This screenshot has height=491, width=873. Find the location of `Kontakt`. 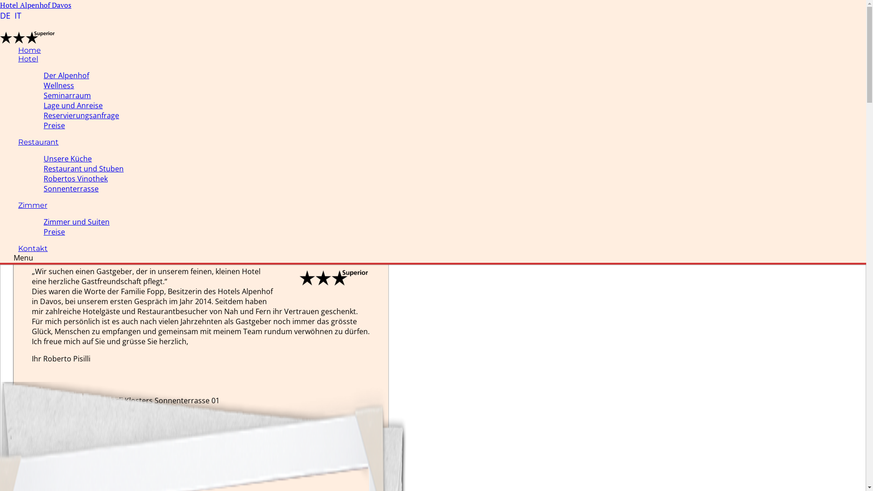

Kontakt is located at coordinates (33, 248).